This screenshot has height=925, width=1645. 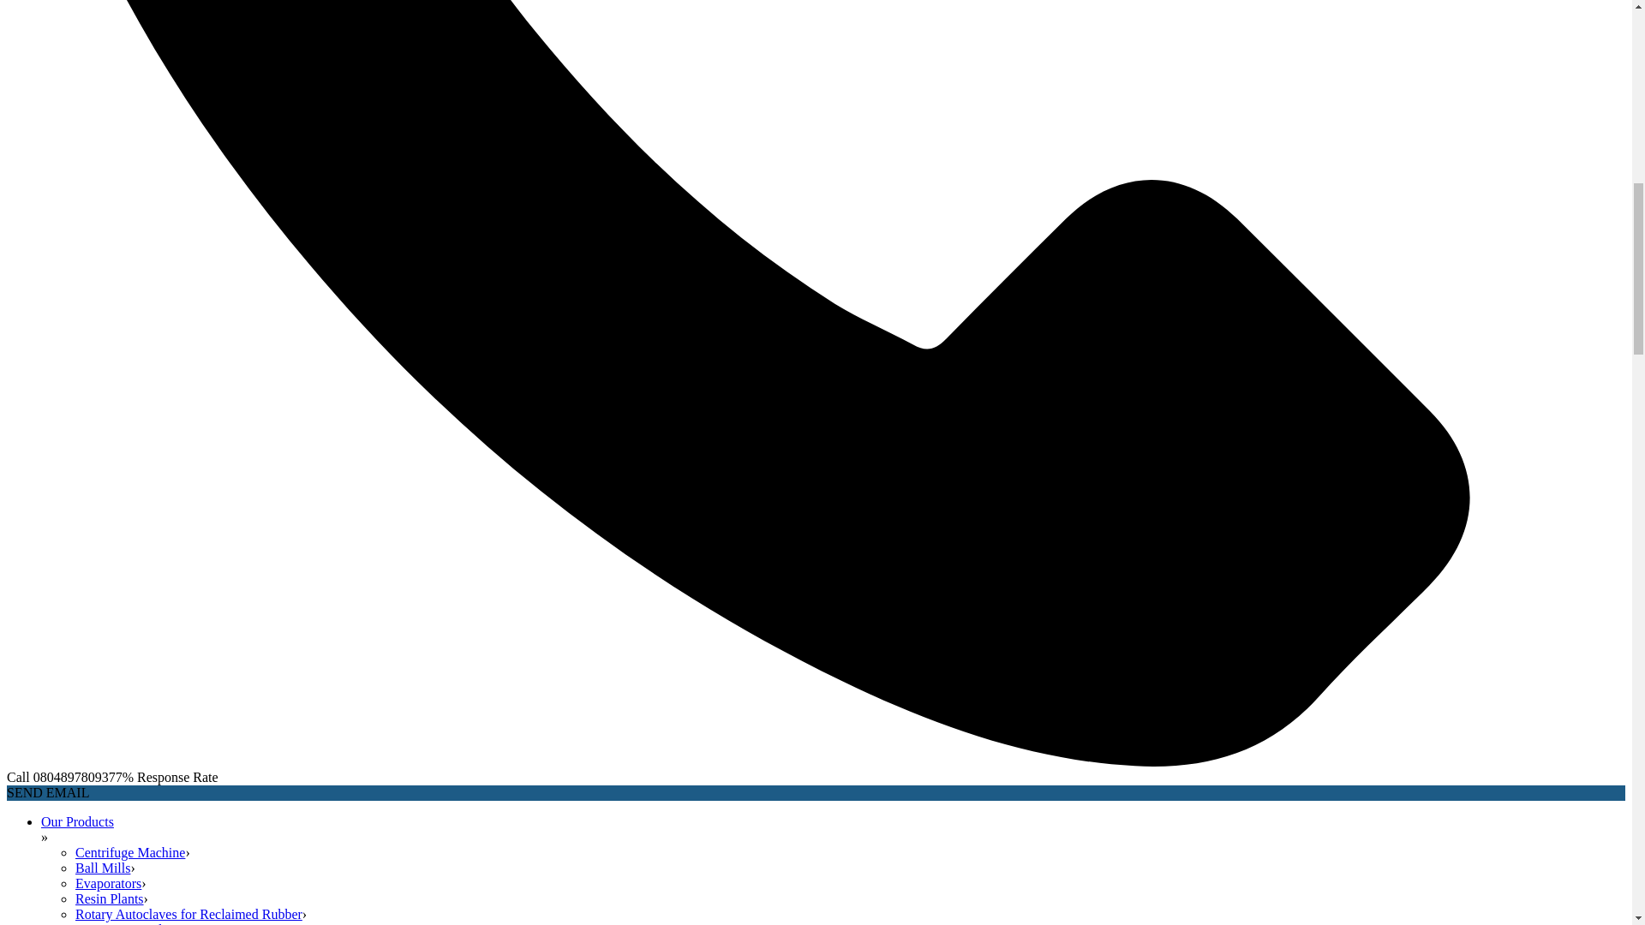 What do you see at coordinates (103, 868) in the screenshot?
I see `Ball Mills` at bounding box center [103, 868].